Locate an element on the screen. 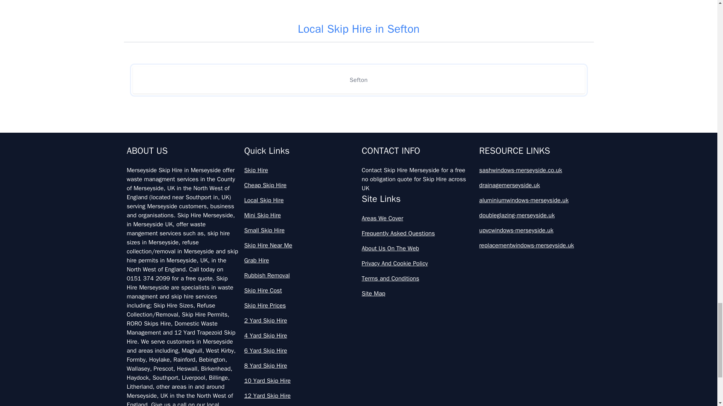 This screenshot has height=406, width=723. Site Map is located at coordinates (417, 293).